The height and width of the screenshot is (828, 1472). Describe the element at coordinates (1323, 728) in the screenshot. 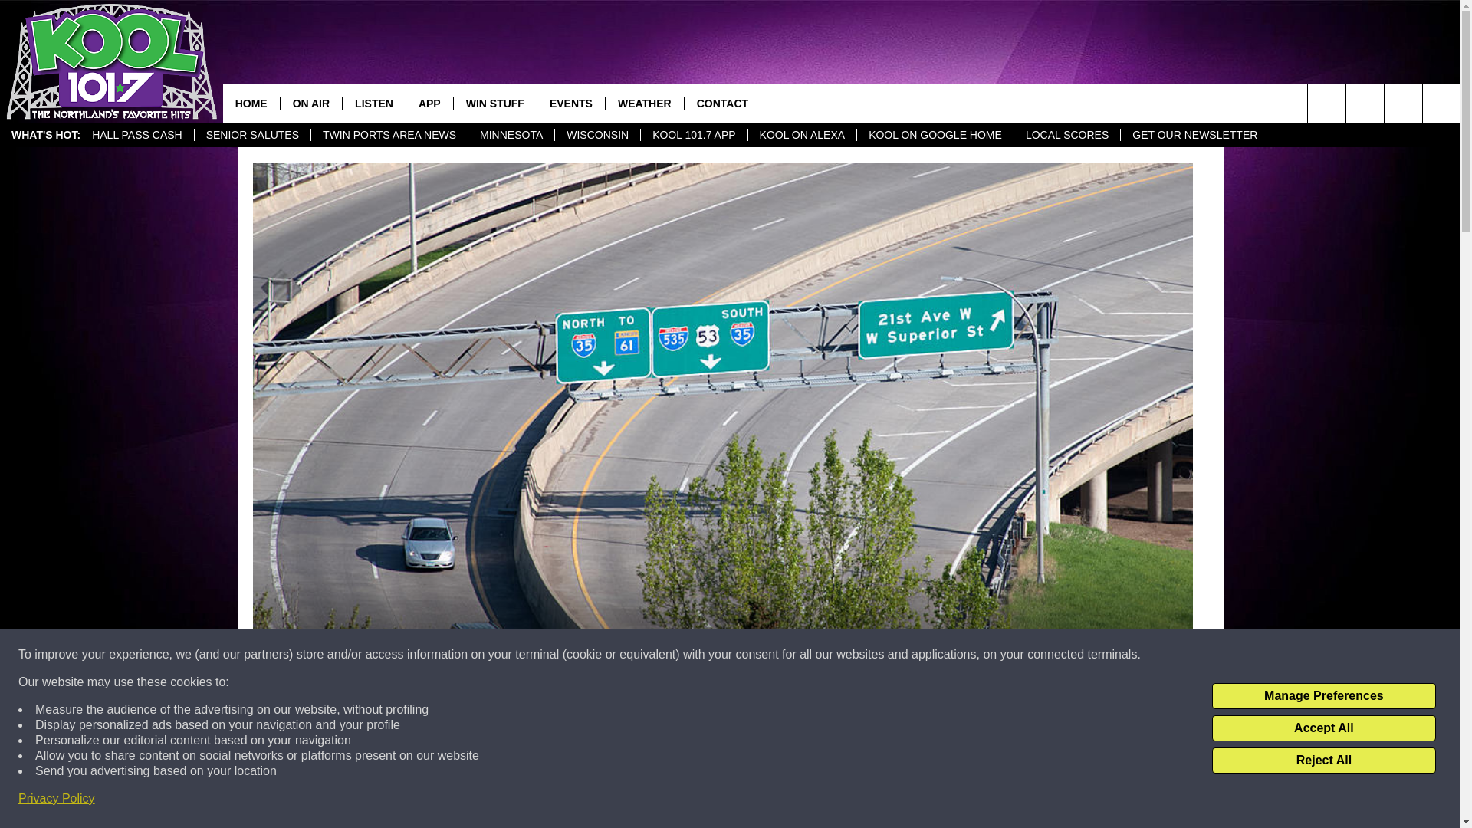

I see `Accept All` at that location.